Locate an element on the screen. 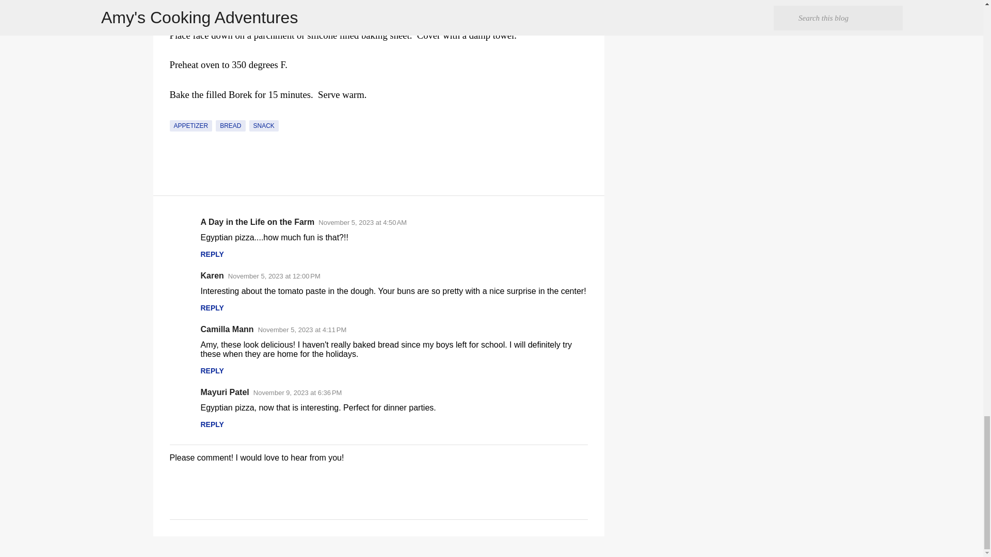 The image size is (991, 557). A Day in the Life on the Farm is located at coordinates (257, 222).